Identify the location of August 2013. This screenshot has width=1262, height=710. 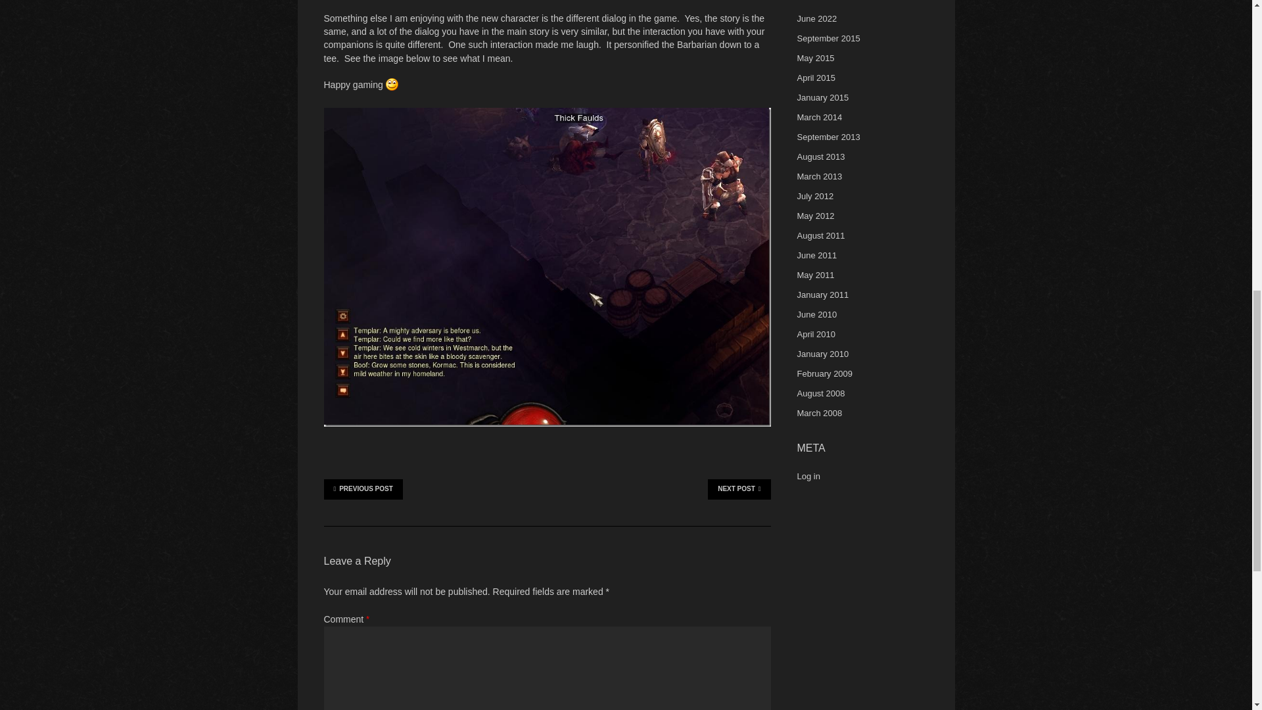
(820, 156).